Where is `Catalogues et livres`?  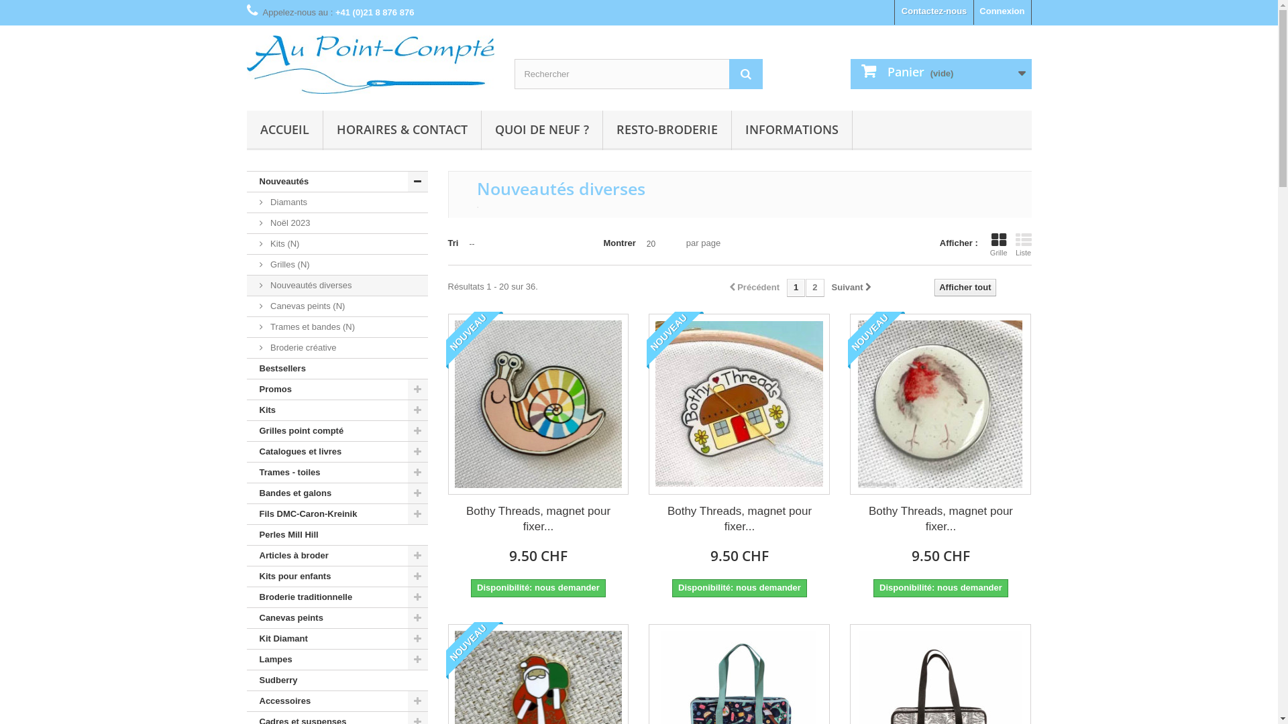
Catalogues et livres is located at coordinates (337, 452).